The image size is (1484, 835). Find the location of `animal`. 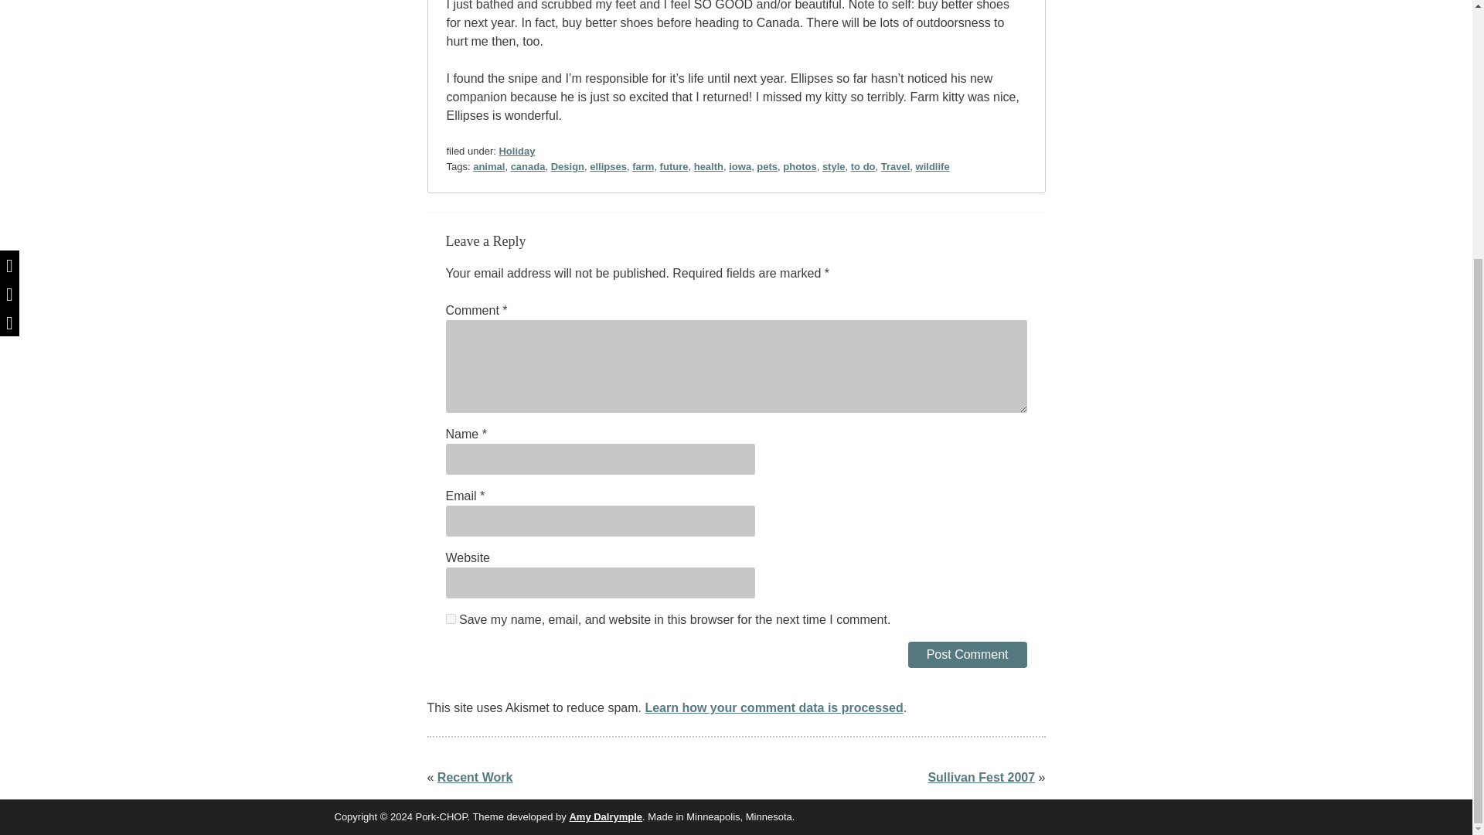

animal is located at coordinates (488, 166).